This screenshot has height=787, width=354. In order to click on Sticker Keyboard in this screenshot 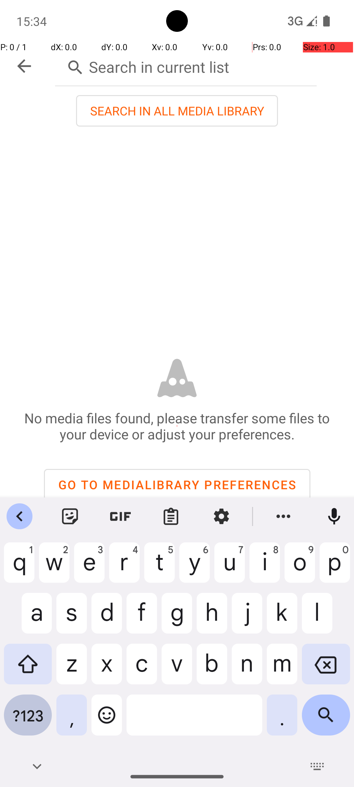, I will do `click(70, 516)`.